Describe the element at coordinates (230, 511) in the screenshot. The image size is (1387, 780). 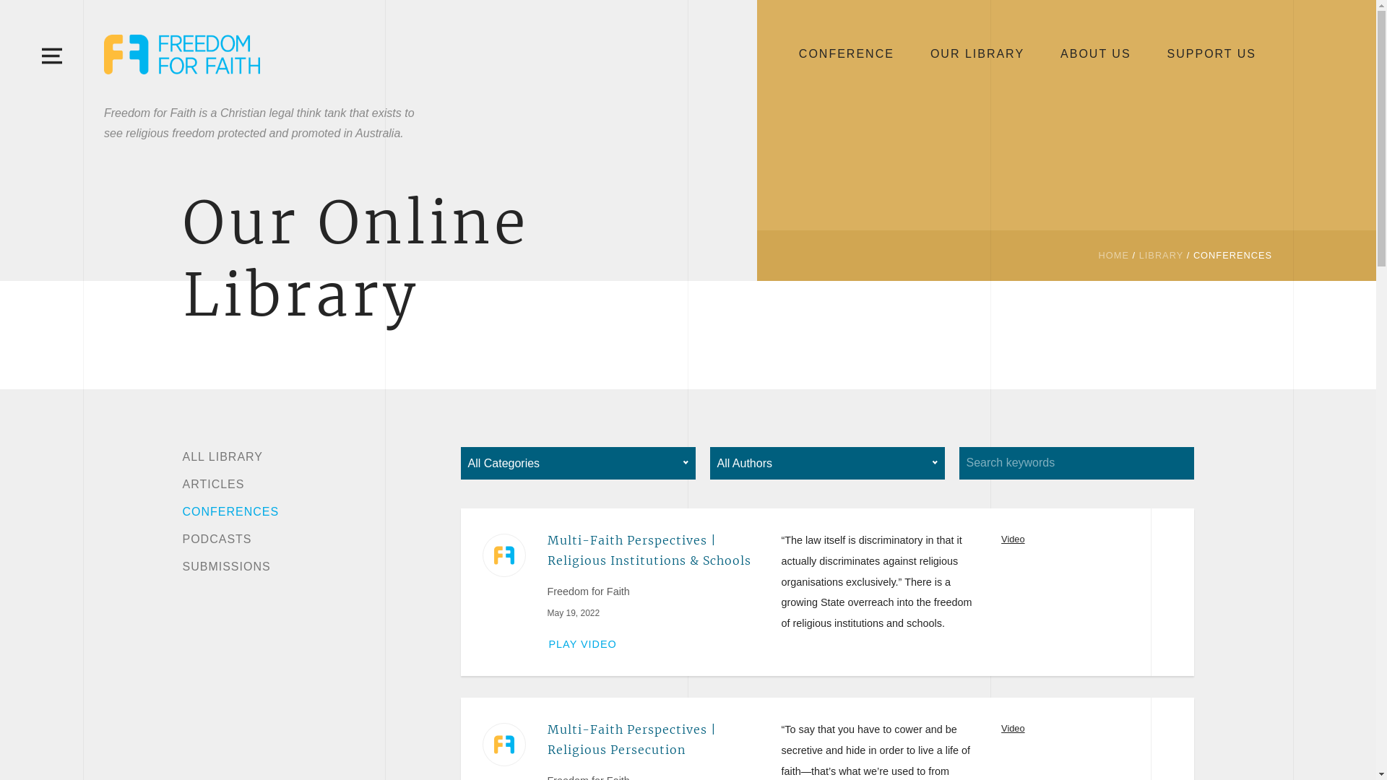
I see `CONFERENCES` at that location.